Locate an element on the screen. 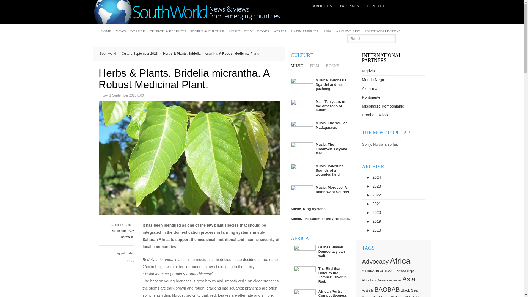  The Bird that Colours the Zambezi River in Red. is located at coordinates (332, 275).